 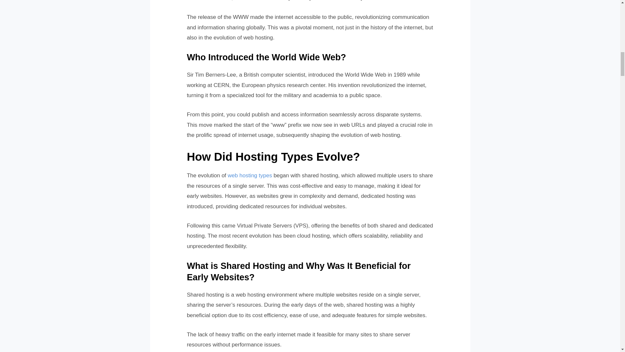 I want to click on web hosting types, so click(x=250, y=175).